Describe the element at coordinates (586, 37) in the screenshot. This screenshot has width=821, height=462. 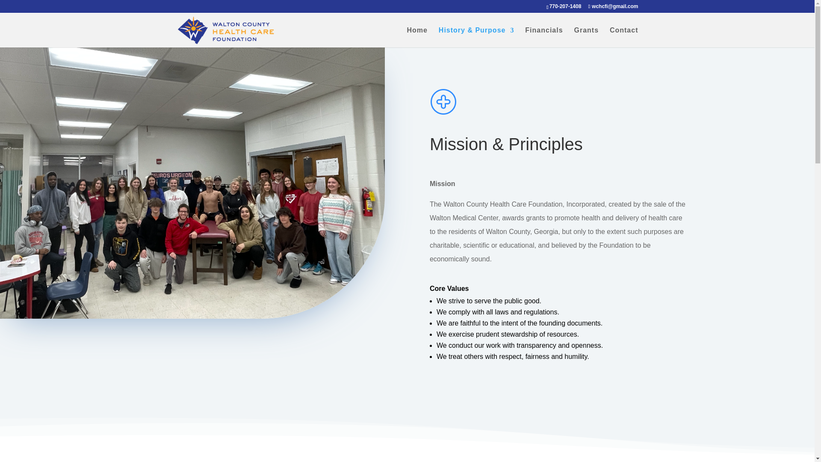
I see `Grants` at that location.